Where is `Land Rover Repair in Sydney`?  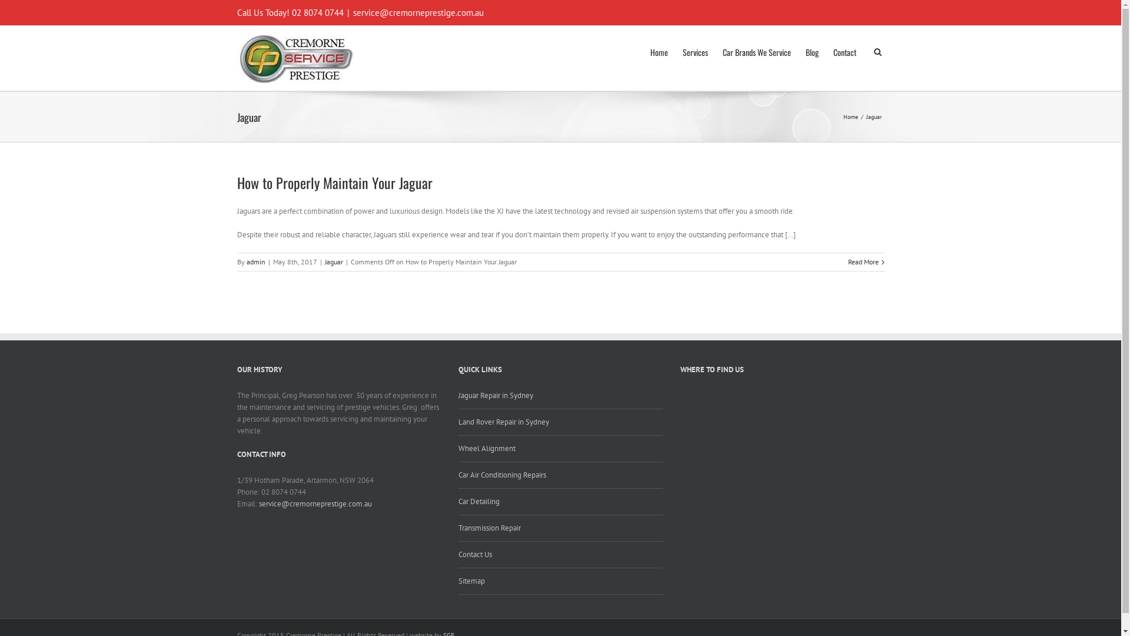 Land Rover Repair in Sydney is located at coordinates (560, 423).